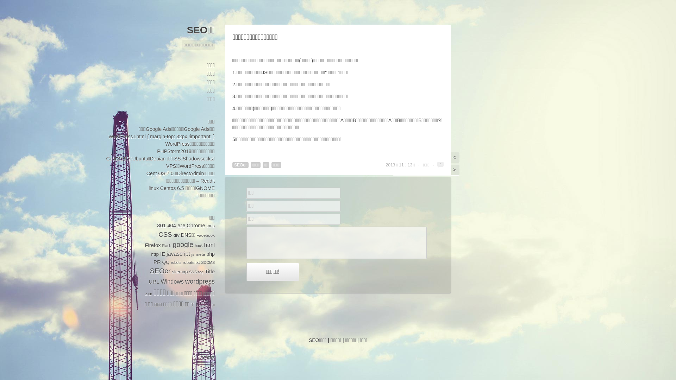 The image size is (676, 380). Describe the element at coordinates (181, 226) in the screenshot. I see `B2B` at that location.